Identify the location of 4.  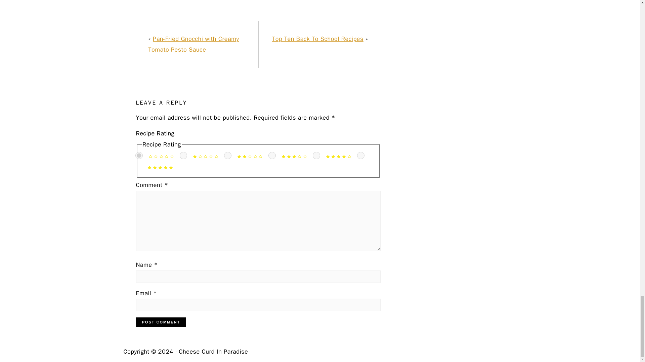
(316, 156).